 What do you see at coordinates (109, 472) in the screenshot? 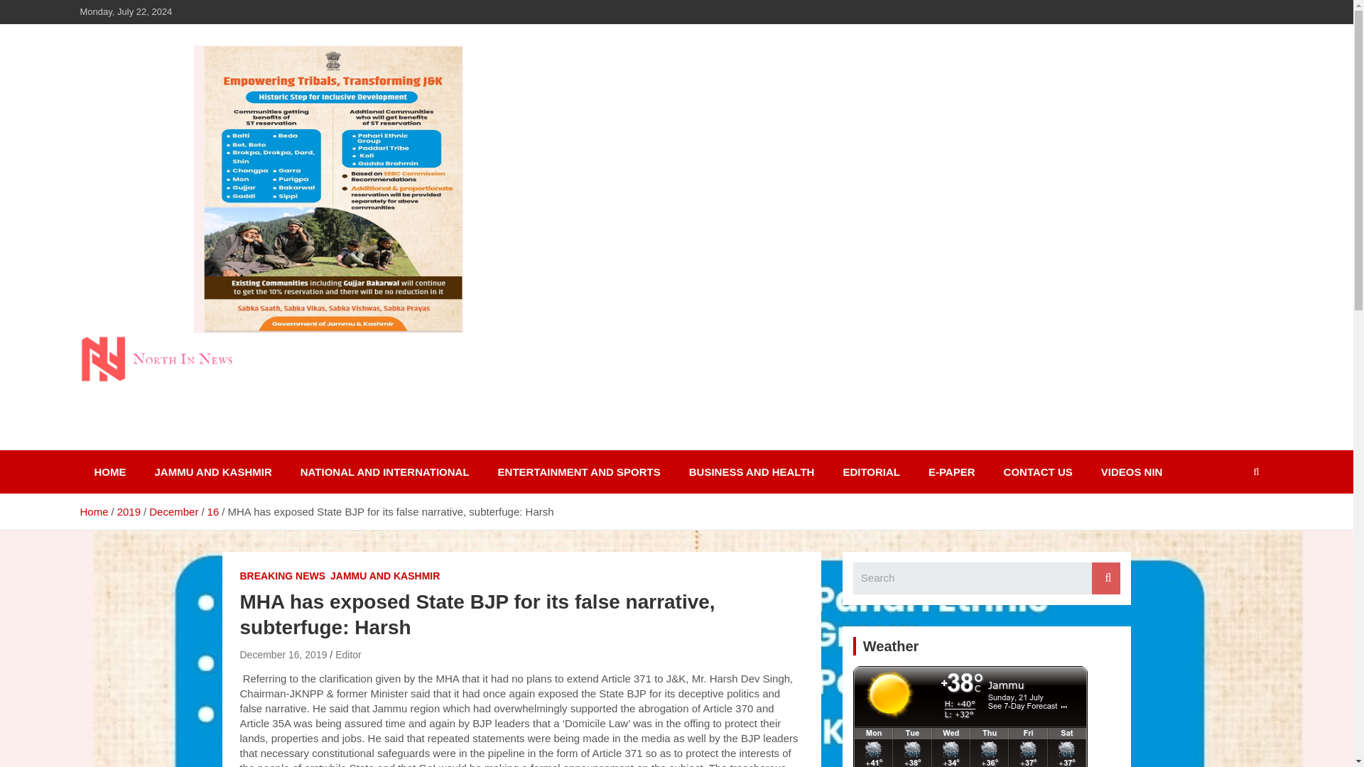
I see `HOME` at bounding box center [109, 472].